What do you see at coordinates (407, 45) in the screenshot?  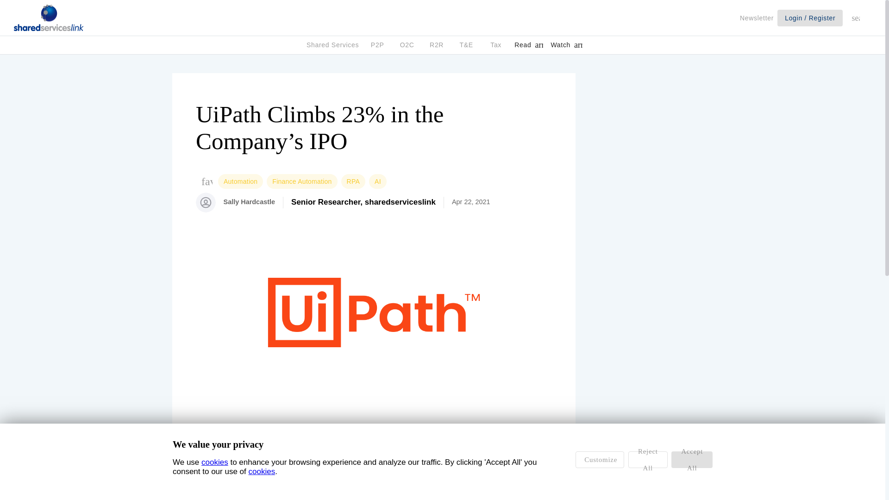 I see `O2C` at bounding box center [407, 45].